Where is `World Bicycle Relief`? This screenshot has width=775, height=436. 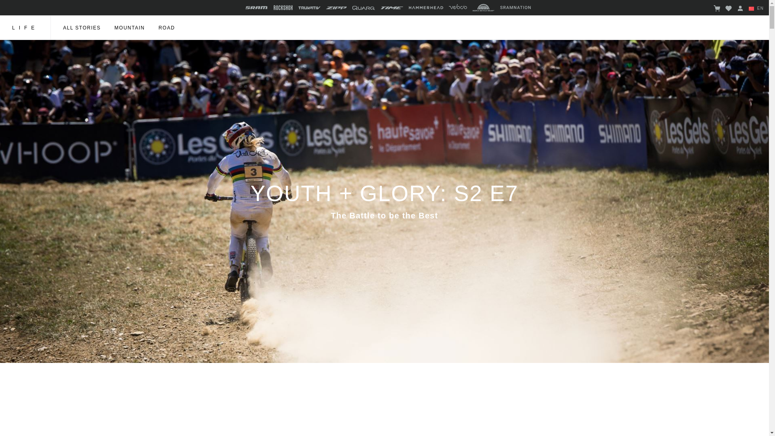
World Bicycle Relief is located at coordinates (484, 8).